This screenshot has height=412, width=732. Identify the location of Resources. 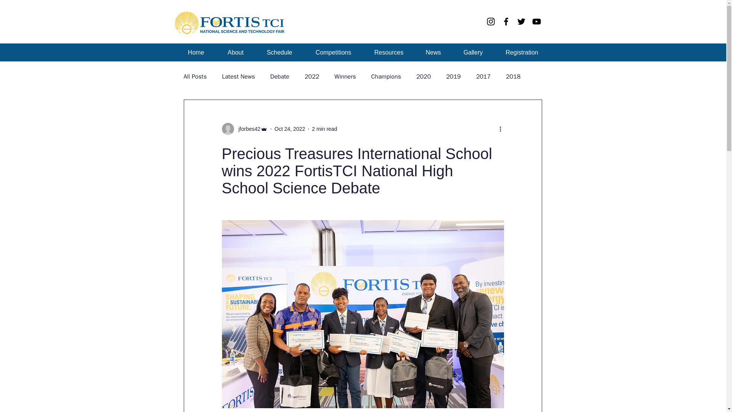
(389, 52).